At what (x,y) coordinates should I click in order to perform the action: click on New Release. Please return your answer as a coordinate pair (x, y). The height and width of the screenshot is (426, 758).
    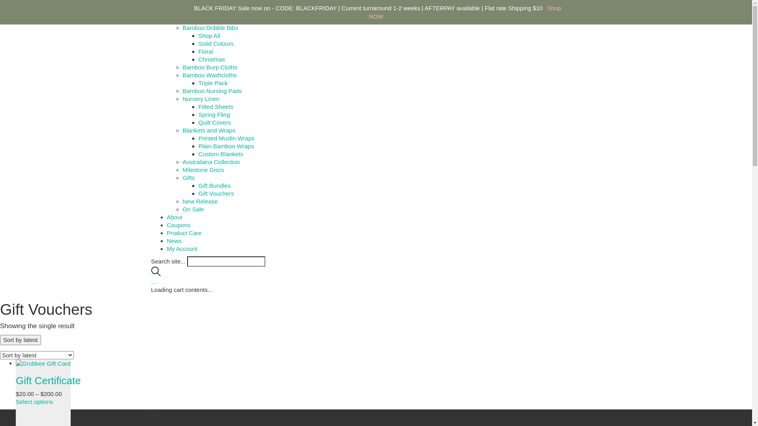
    Looking at the image, I should click on (200, 201).